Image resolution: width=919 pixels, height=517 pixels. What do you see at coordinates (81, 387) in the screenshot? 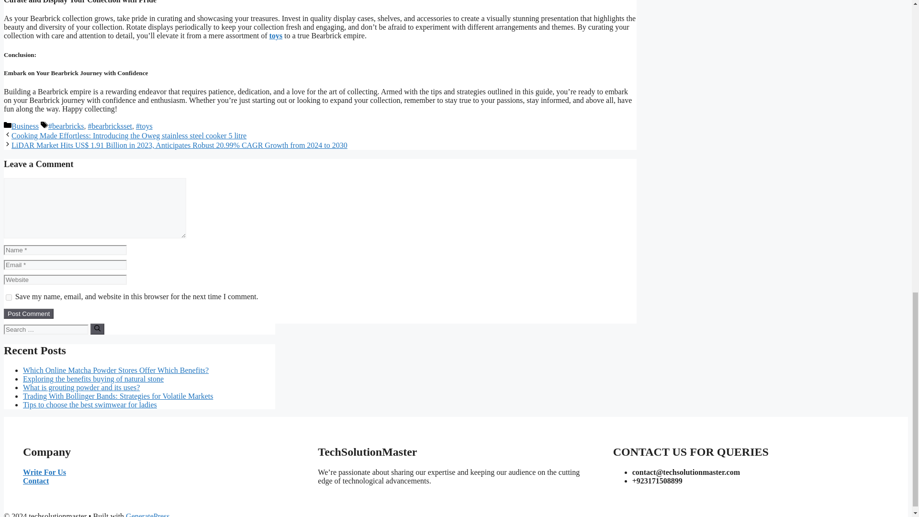
I see `What is grouting powder and its uses?` at bounding box center [81, 387].